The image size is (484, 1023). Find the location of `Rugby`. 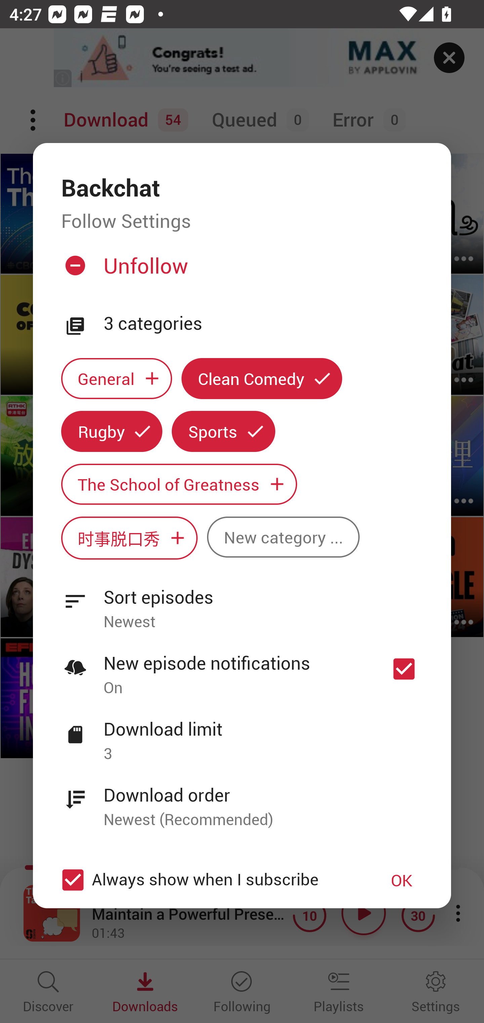

Rugby is located at coordinates (112, 431).